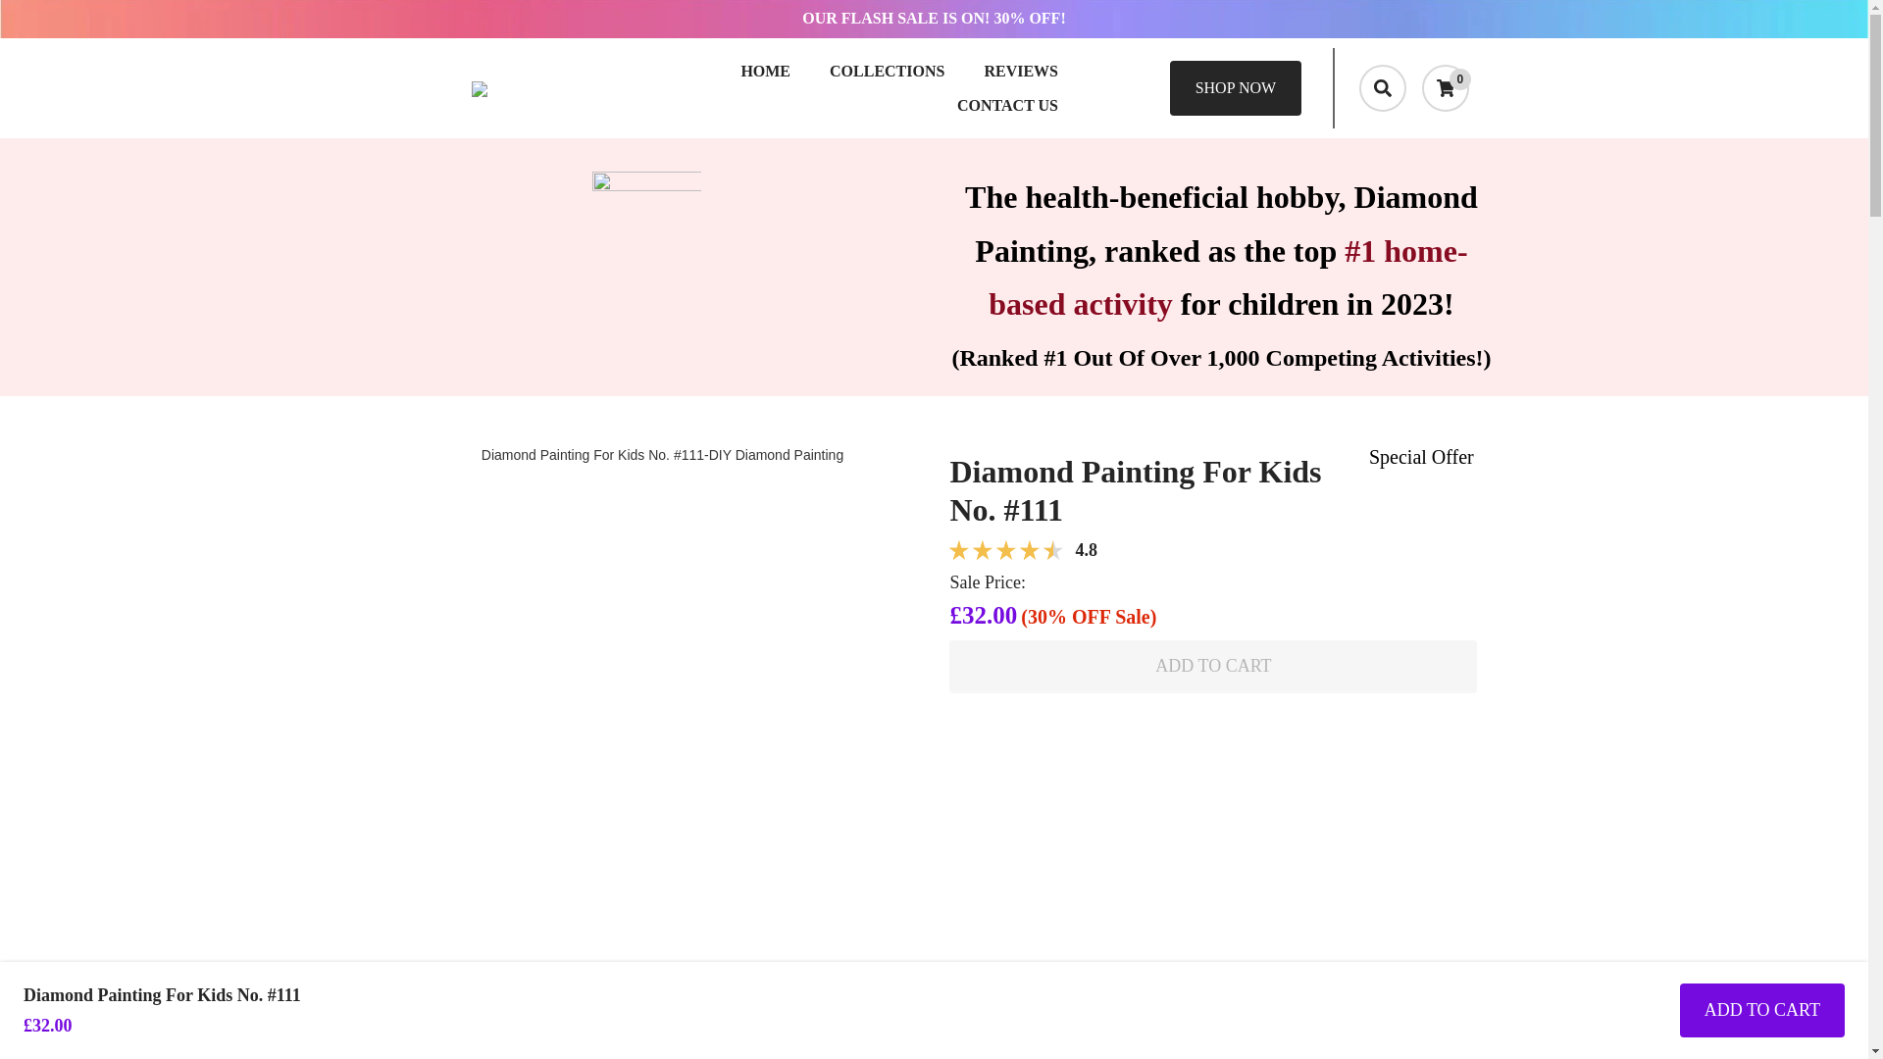 This screenshot has width=1883, height=1059. What do you see at coordinates (414, 1041) in the screenshot?
I see `Go to the previous slide Preview` at bounding box center [414, 1041].